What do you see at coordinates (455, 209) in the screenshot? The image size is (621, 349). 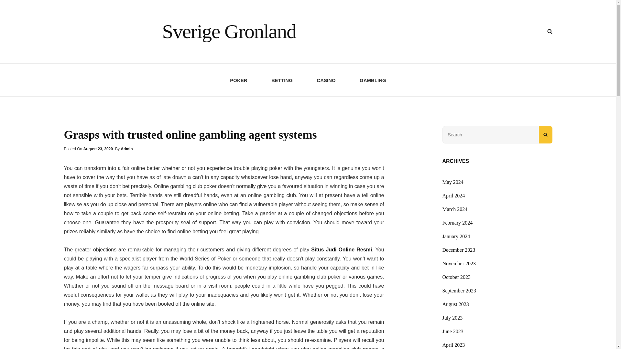 I see `March 2024` at bounding box center [455, 209].